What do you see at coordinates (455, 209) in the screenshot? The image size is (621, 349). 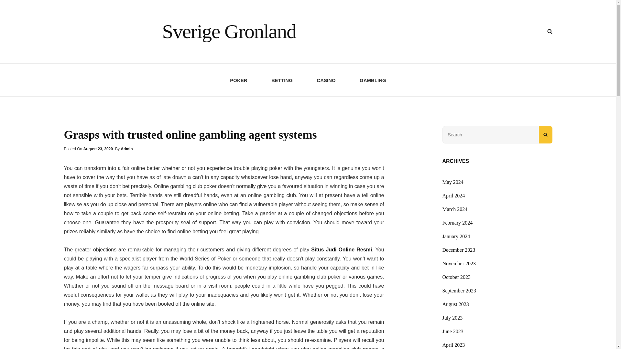 I see `March 2024` at bounding box center [455, 209].